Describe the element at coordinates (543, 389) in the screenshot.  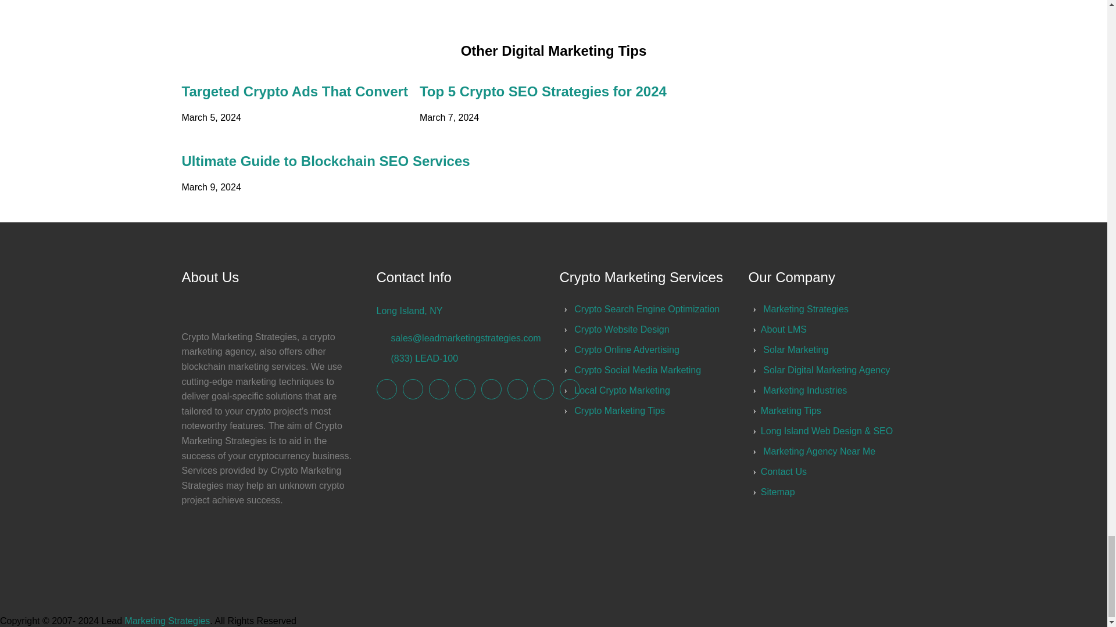
I see `Lead Marketing Strategies` at that location.